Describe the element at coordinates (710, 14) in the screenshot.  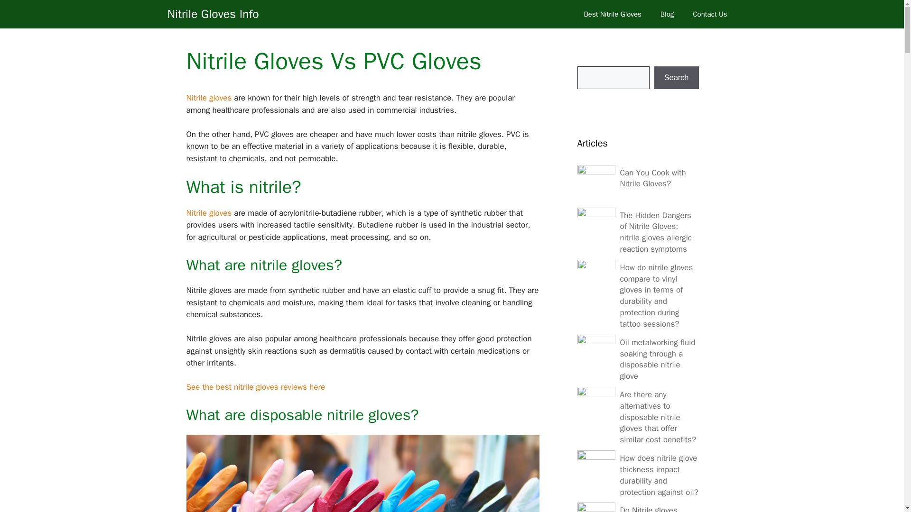
I see `Contact Us` at that location.